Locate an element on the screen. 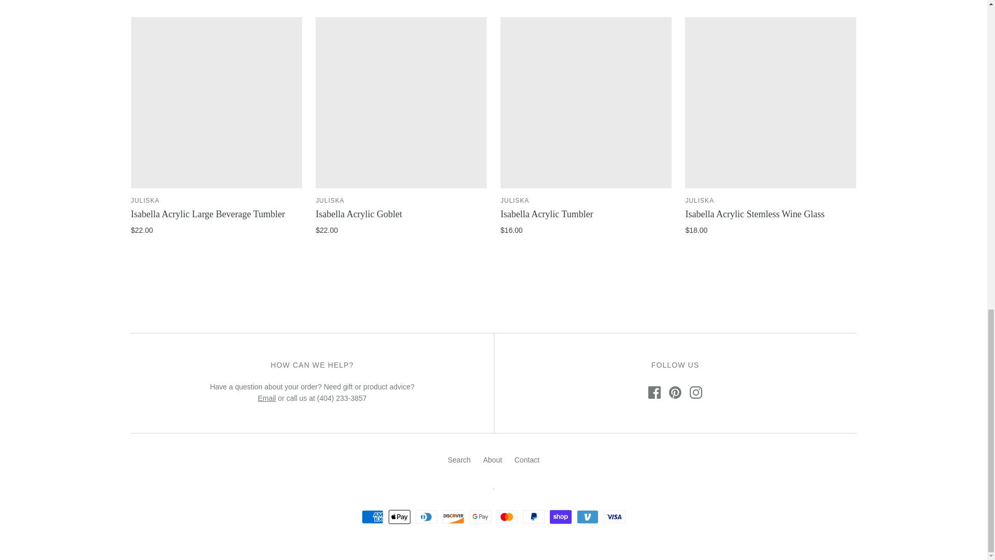 The image size is (995, 560). Juliska is located at coordinates (699, 201).